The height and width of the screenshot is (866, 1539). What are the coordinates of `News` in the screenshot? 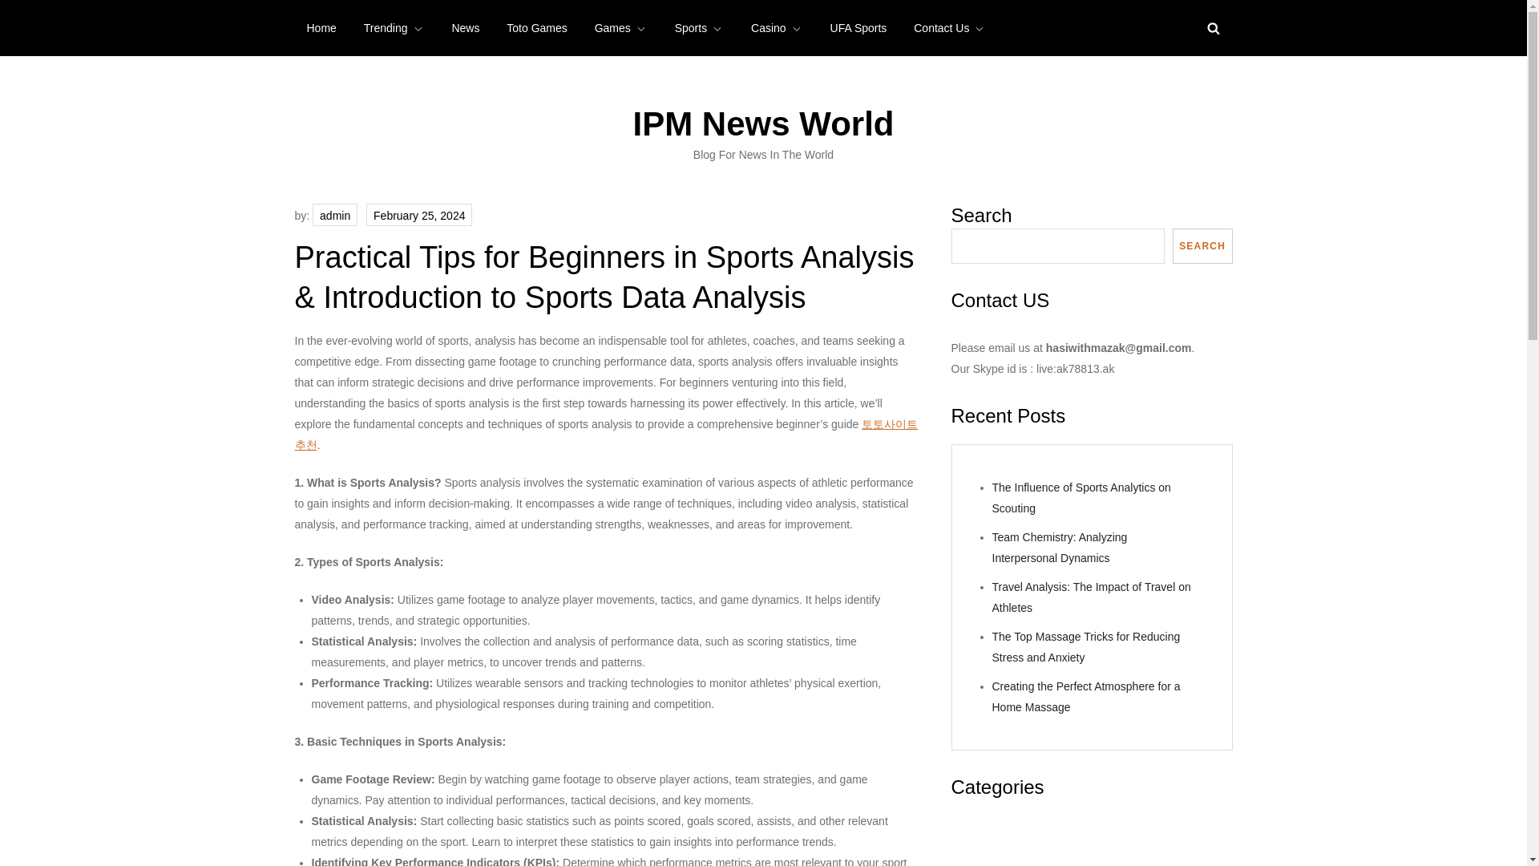 It's located at (465, 28).